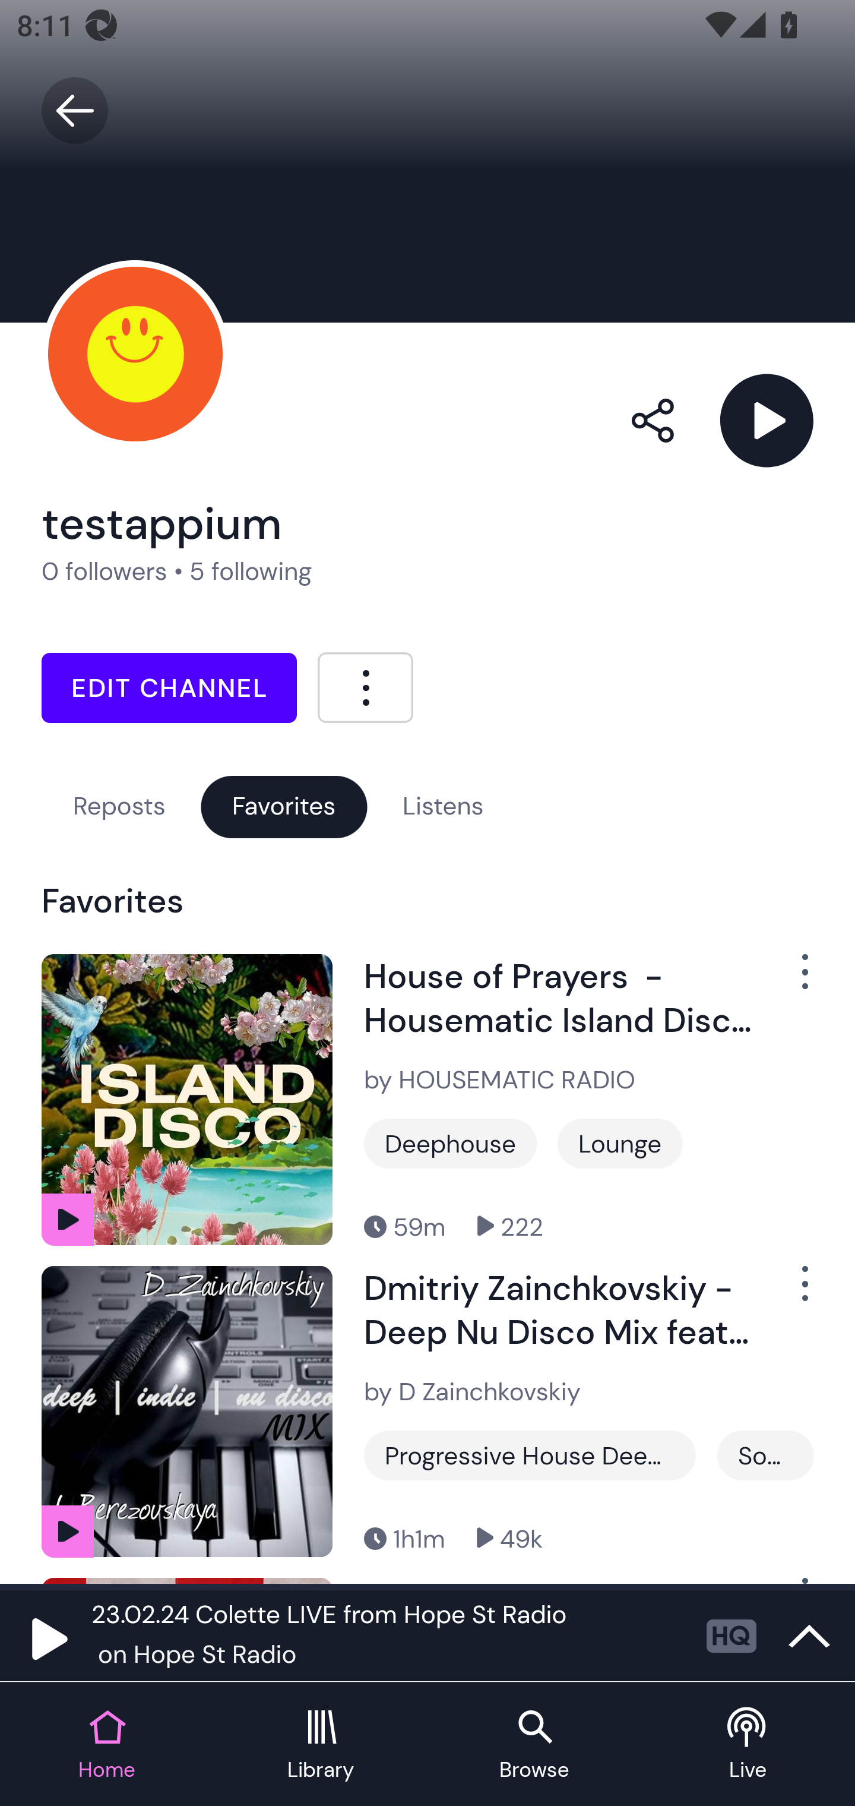  What do you see at coordinates (792, 1293) in the screenshot?
I see `Show Options Menu Button` at bounding box center [792, 1293].